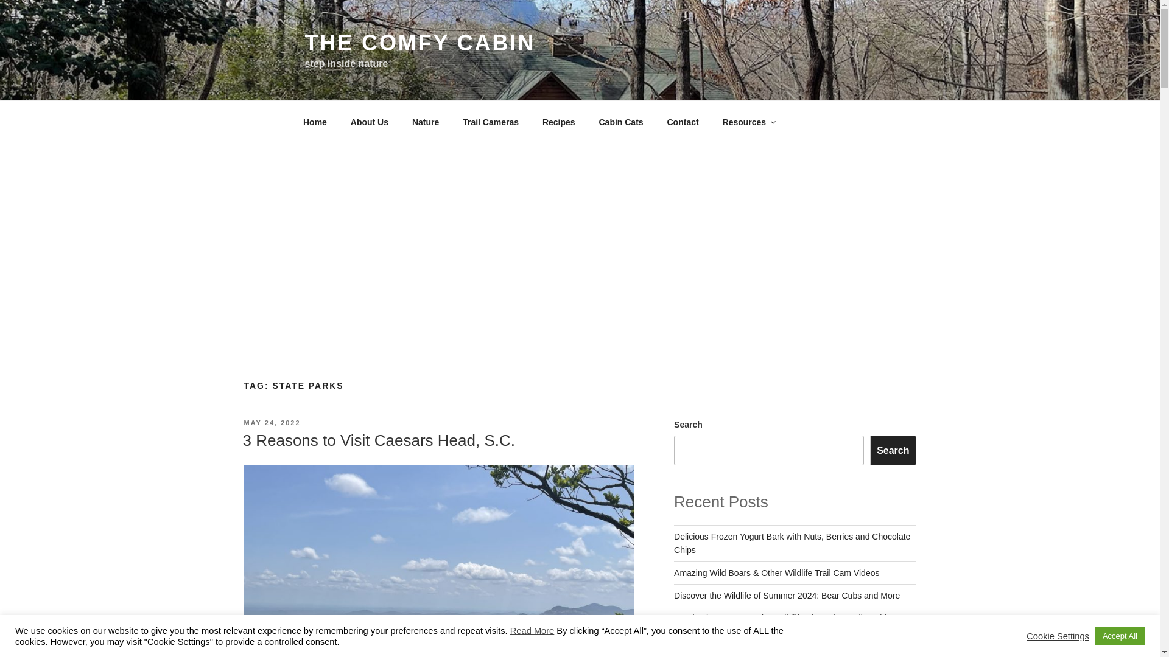  I want to click on Recipes, so click(558, 122).